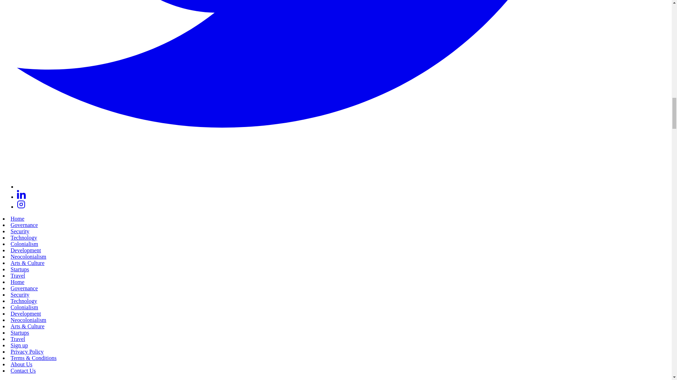 This screenshot has width=677, height=380. What do you see at coordinates (23, 370) in the screenshot?
I see `Contact Us` at bounding box center [23, 370].